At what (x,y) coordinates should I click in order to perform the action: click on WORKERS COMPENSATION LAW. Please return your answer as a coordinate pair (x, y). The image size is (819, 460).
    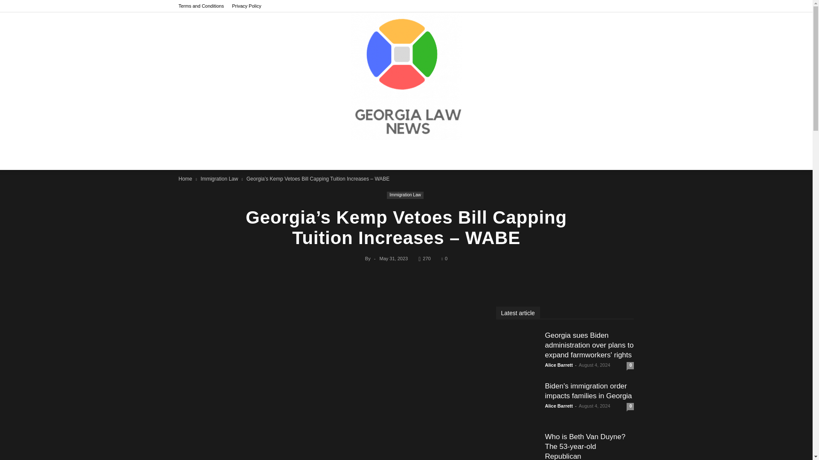
    Looking at the image, I should click on (542, 155).